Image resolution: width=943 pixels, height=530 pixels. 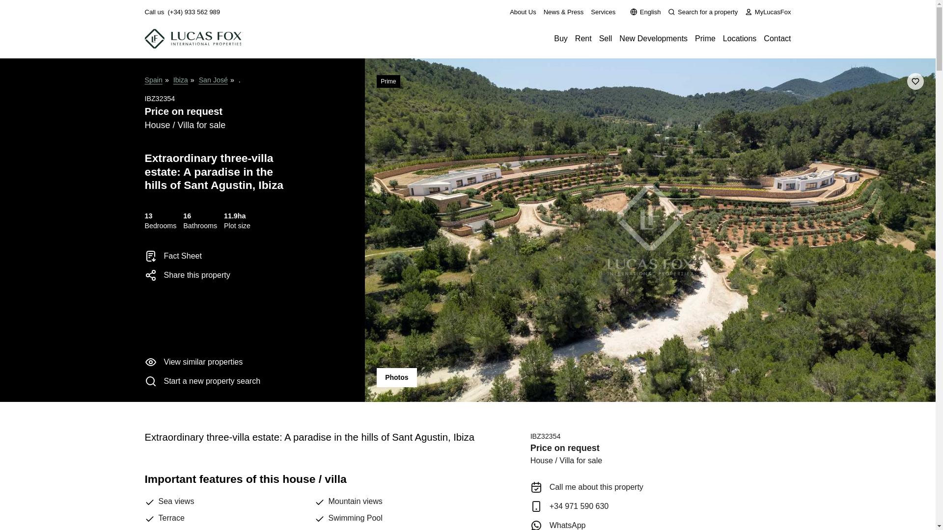 I want to click on Prime, so click(x=705, y=38).